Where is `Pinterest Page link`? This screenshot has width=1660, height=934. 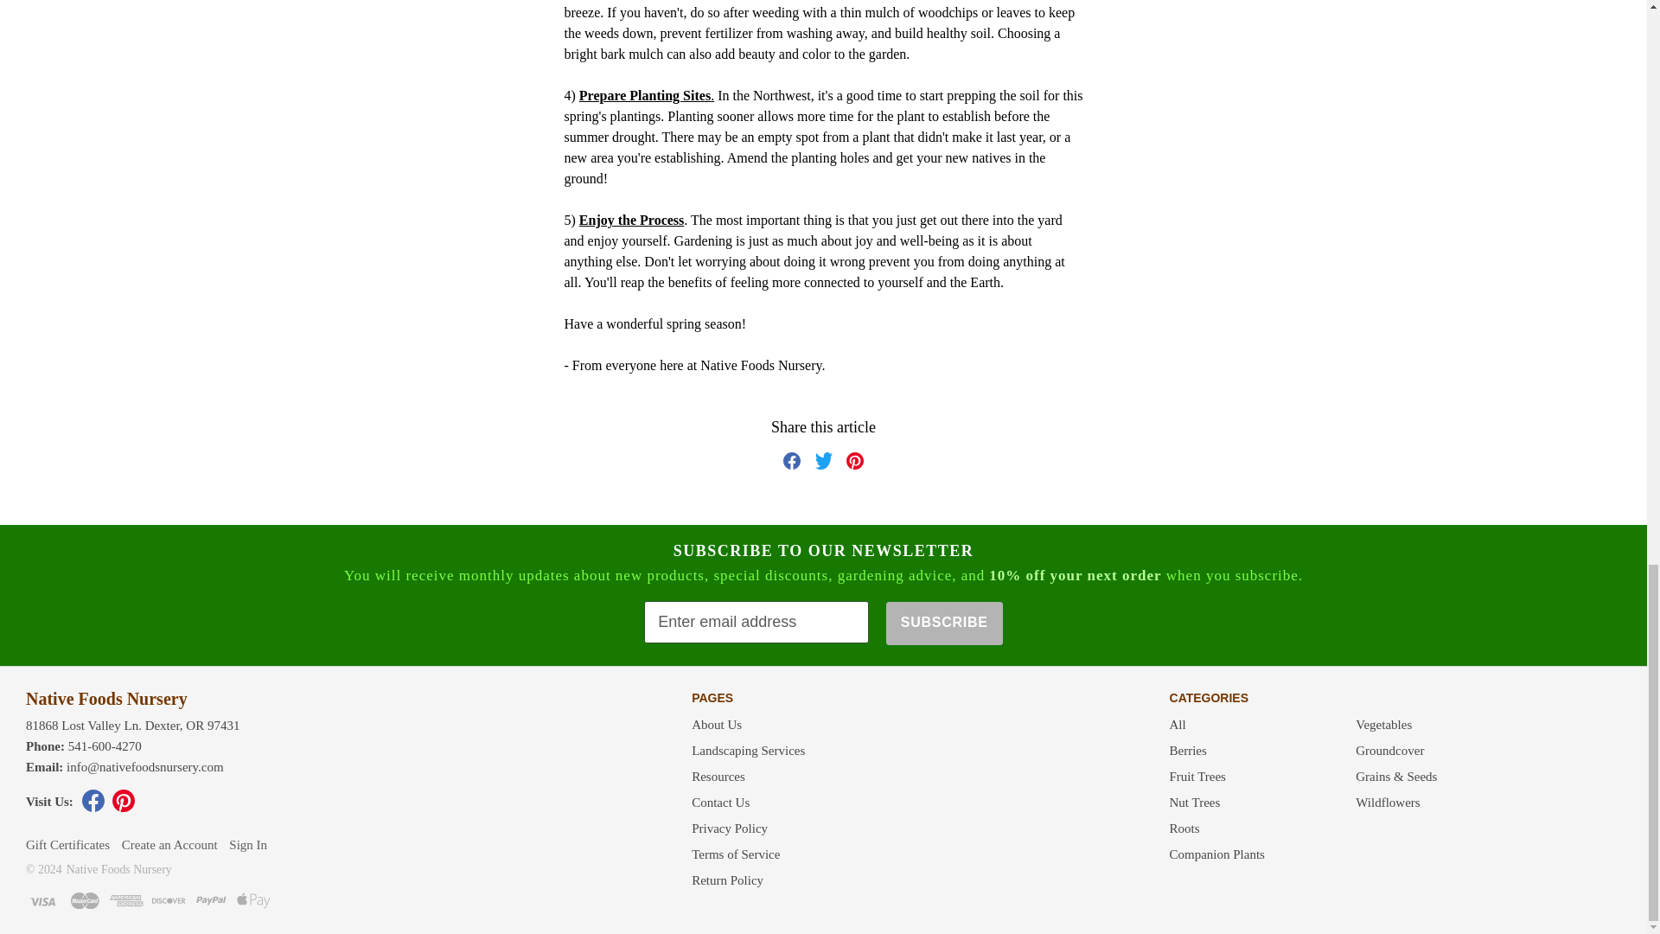
Pinterest Page link is located at coordinates (123, 807).